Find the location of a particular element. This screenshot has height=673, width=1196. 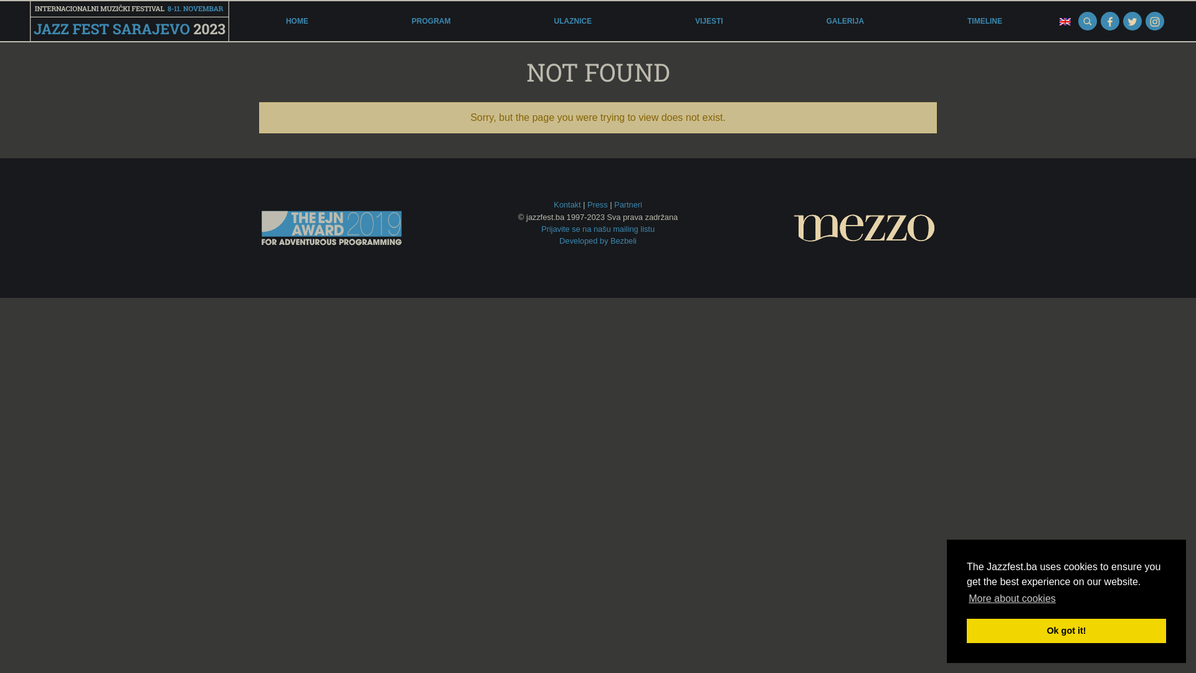

TIMELINE is located at coordinates (985, 21).